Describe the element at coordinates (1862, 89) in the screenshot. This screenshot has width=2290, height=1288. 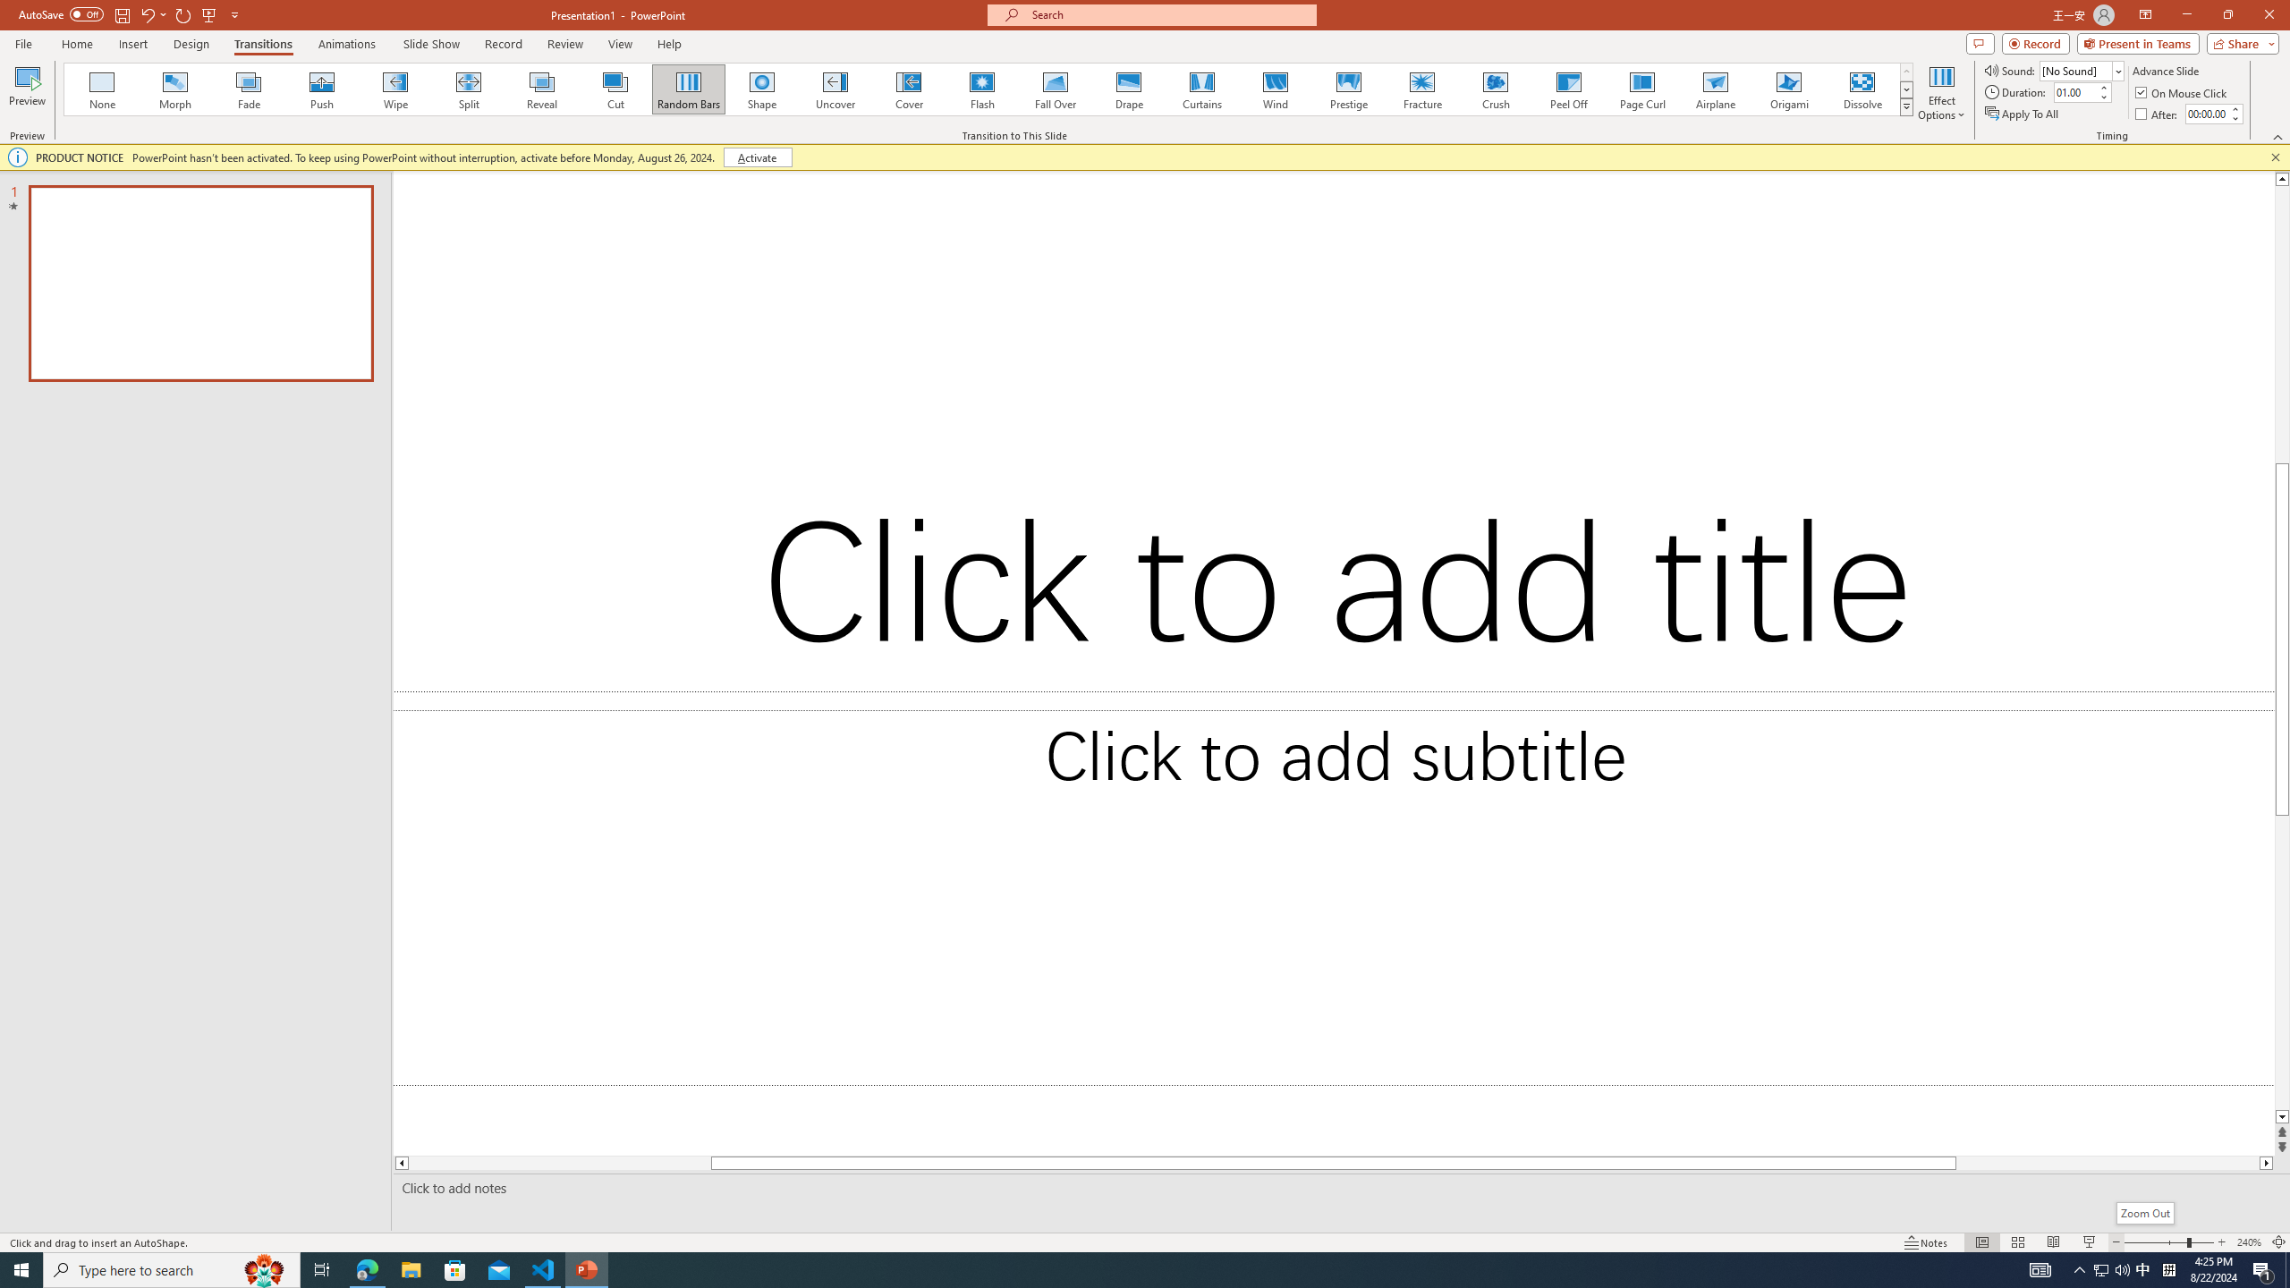
I see `Dissolve` at that location.